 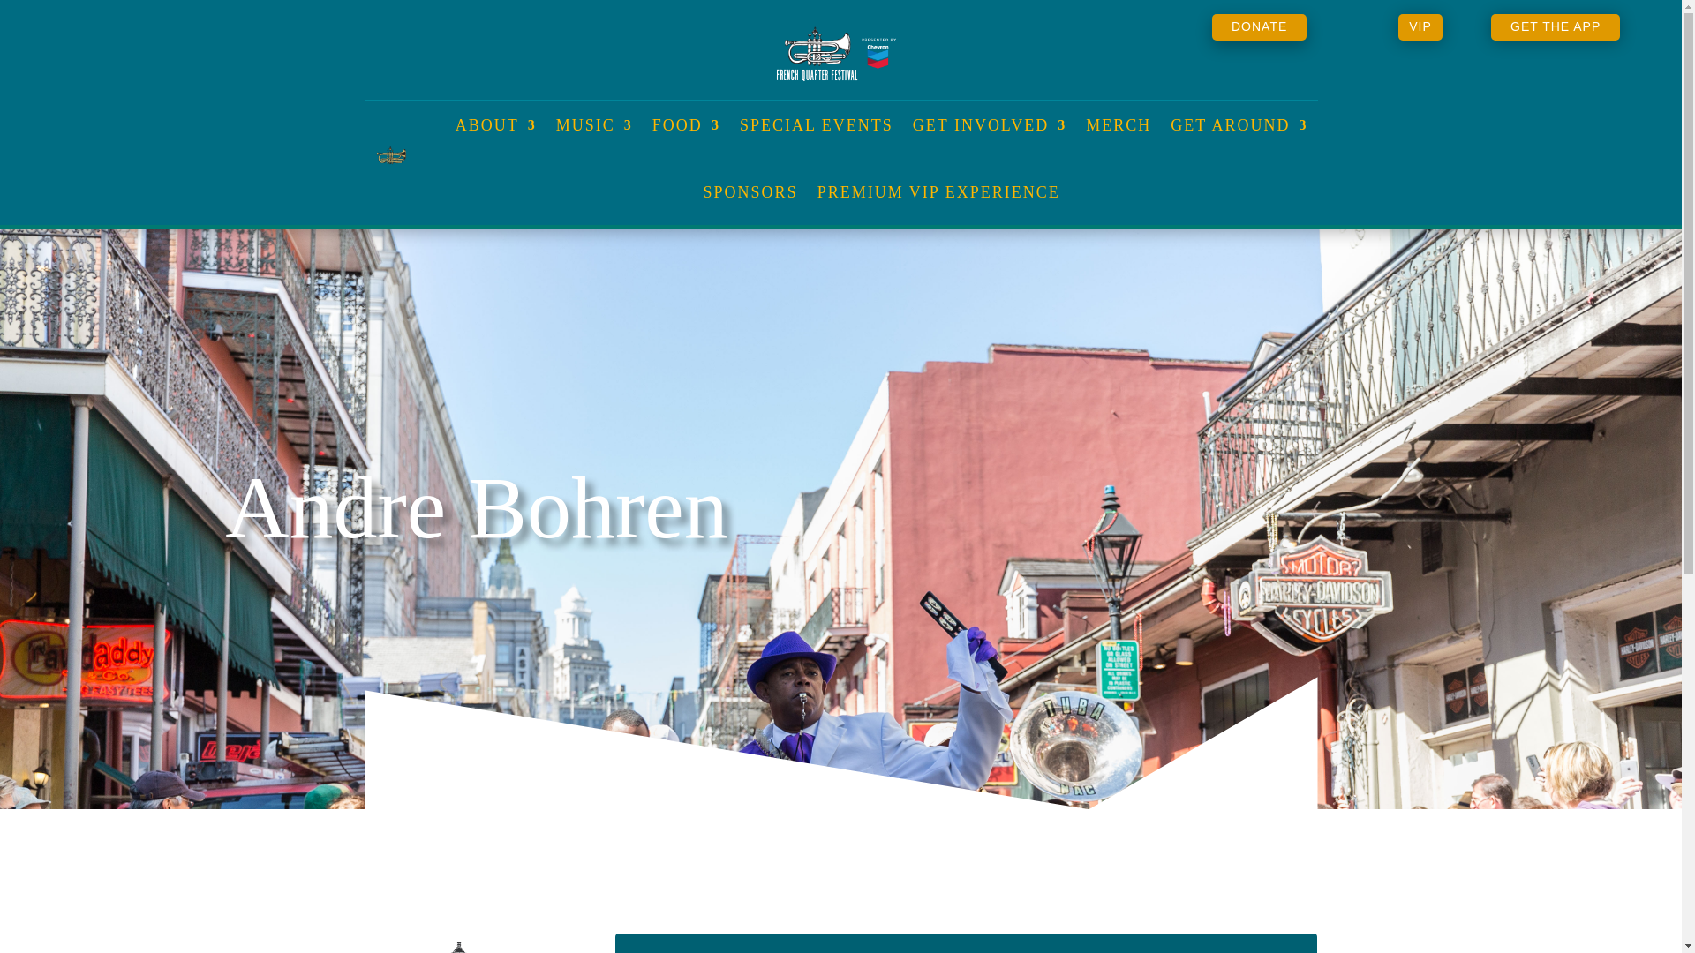 What do you see at coordinates (496, 125) in the screenshot?
I see `ABOUT` at bounding box center [496, 125].